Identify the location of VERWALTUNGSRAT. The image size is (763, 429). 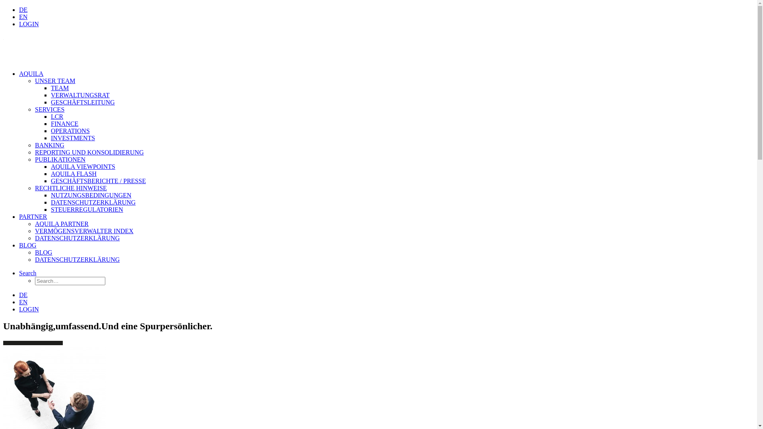
(80, 95).